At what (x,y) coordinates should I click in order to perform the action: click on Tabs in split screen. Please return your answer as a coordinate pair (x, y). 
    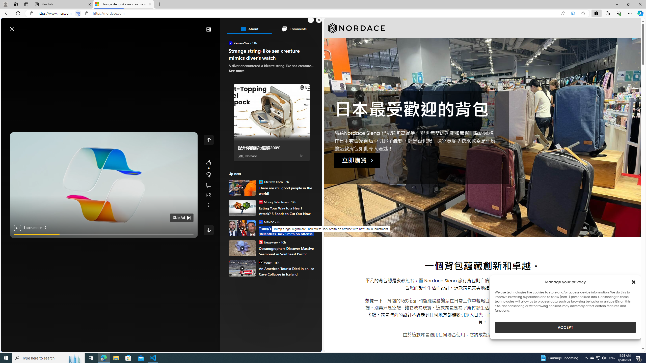
    Looking at the image, I should click on (78, 13).